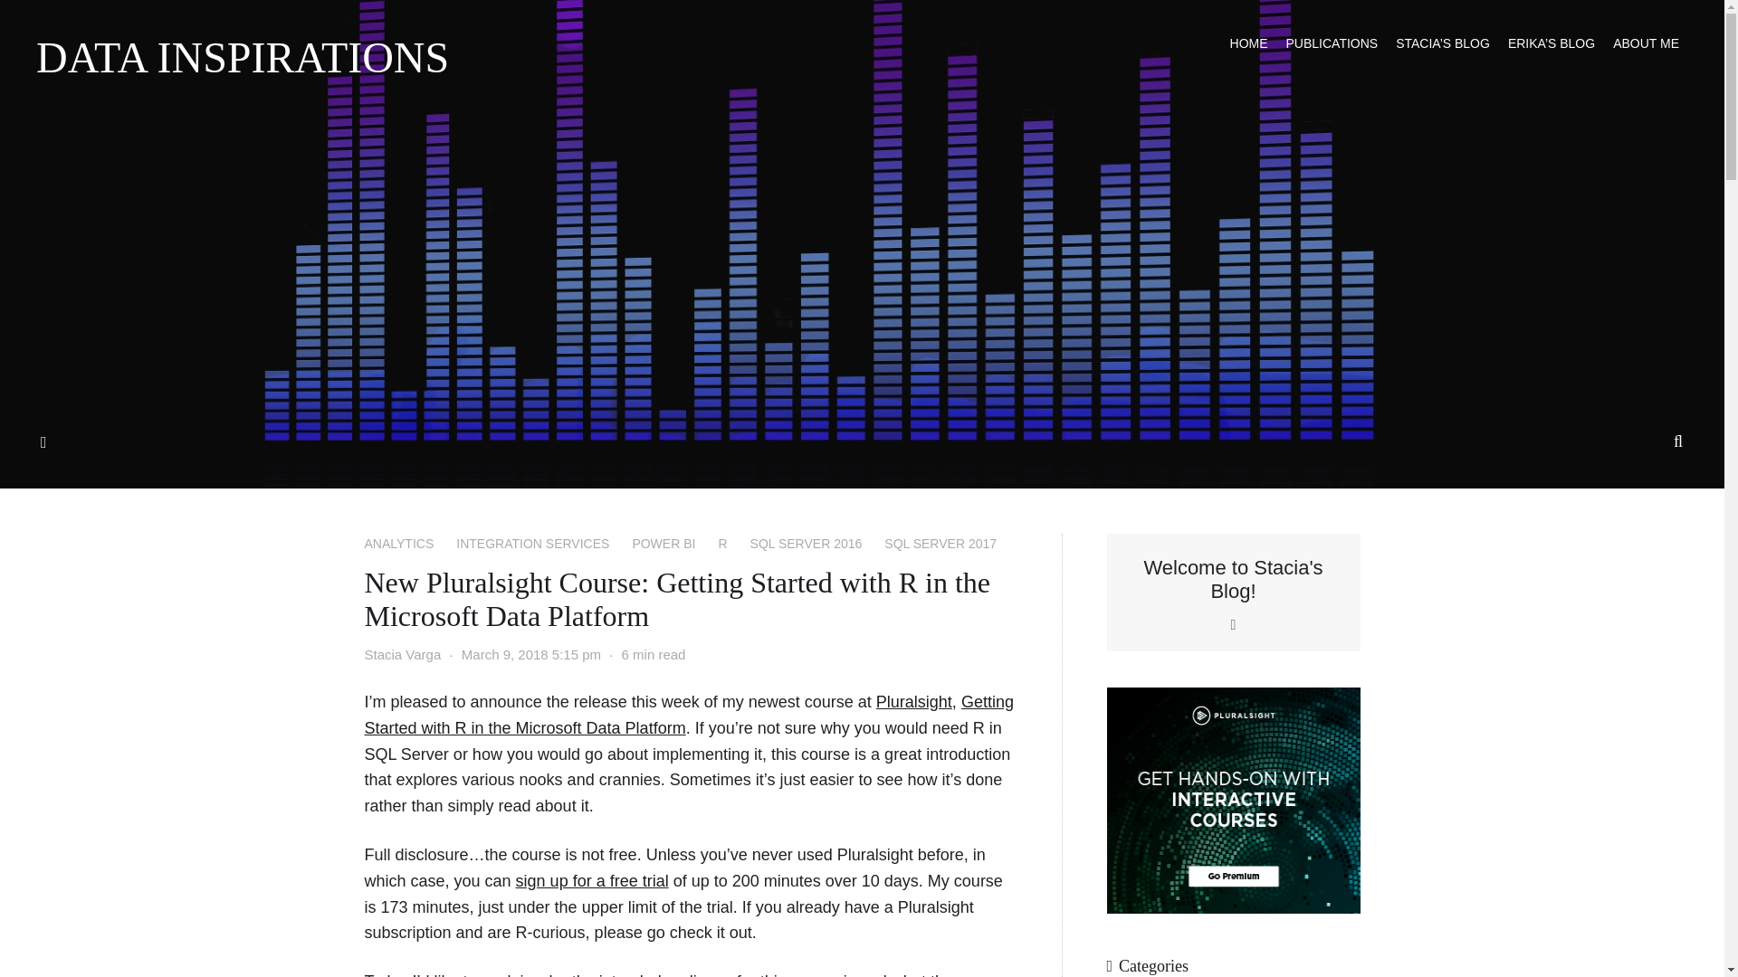 This screenshot has height=977, width=1738. I want to click on Getting Started with R in the Microsoft Data Platform, so click(688, 715).